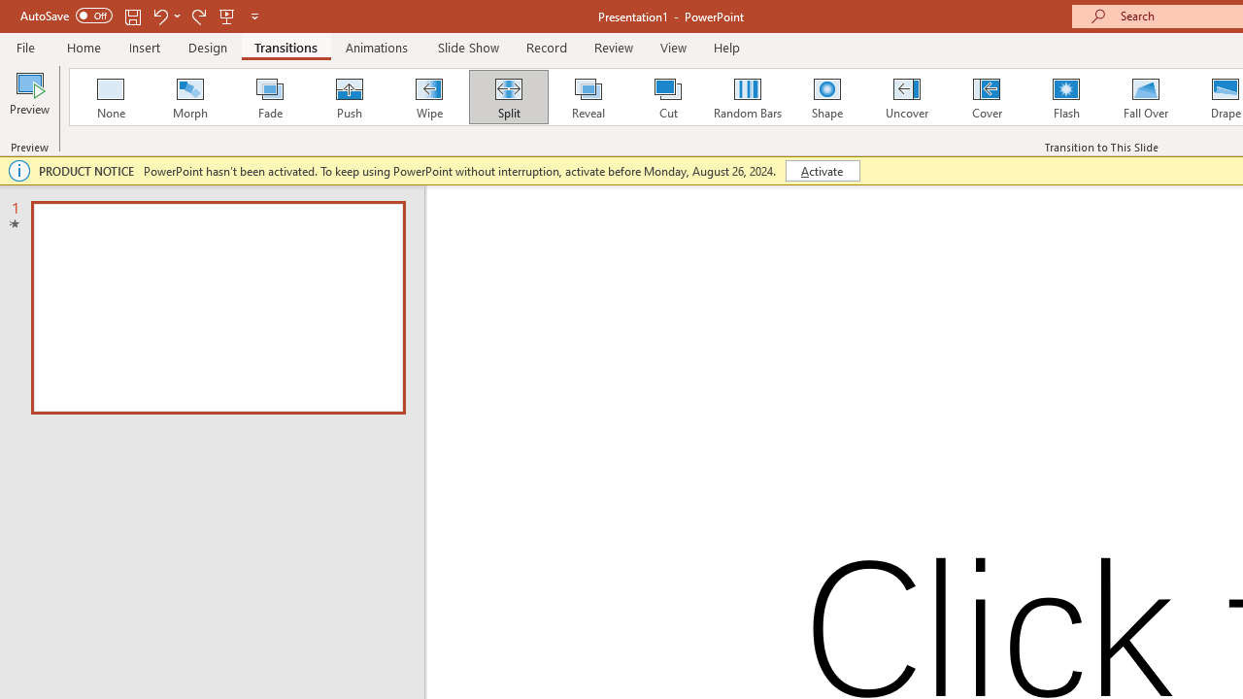 This screenshot has height=699, width=1243. I want to click on Reveal, so click(588, 97).